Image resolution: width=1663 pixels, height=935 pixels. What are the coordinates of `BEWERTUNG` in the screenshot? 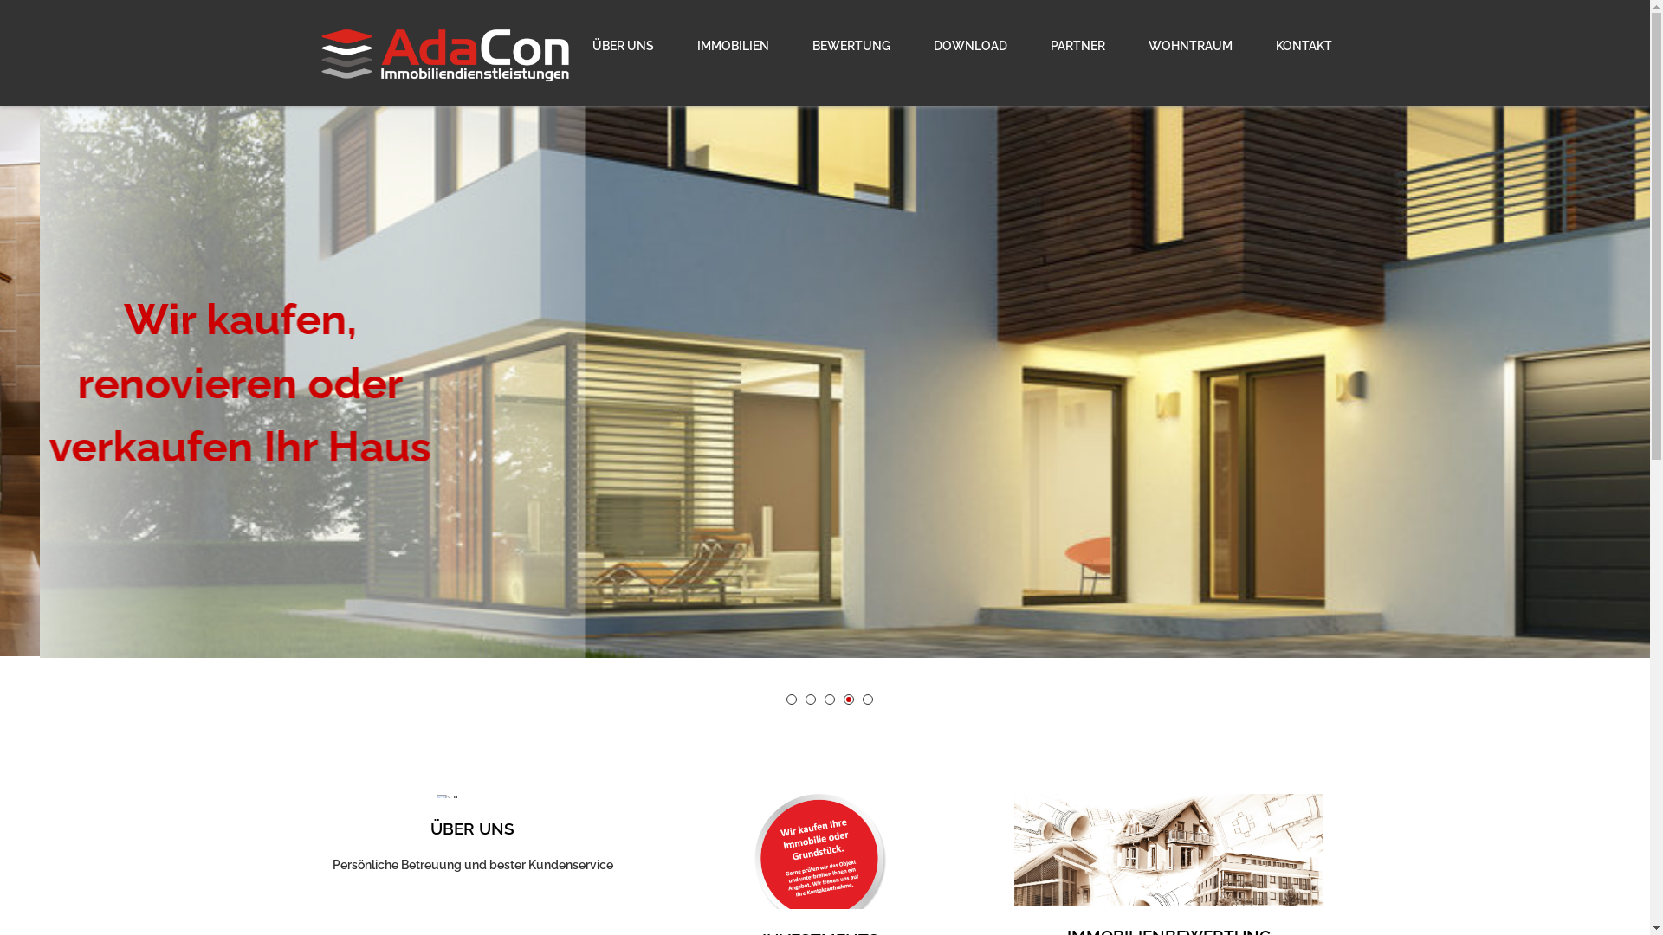 It's located at (851, 47).